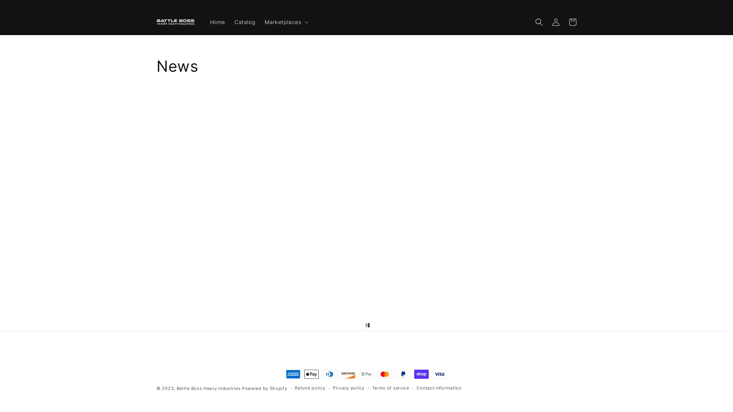 Image resolution: width=733 pixels, height=412 pixels. Describe the element at coordinates (218, 22) in the screenshot. I see `Home` at that location.